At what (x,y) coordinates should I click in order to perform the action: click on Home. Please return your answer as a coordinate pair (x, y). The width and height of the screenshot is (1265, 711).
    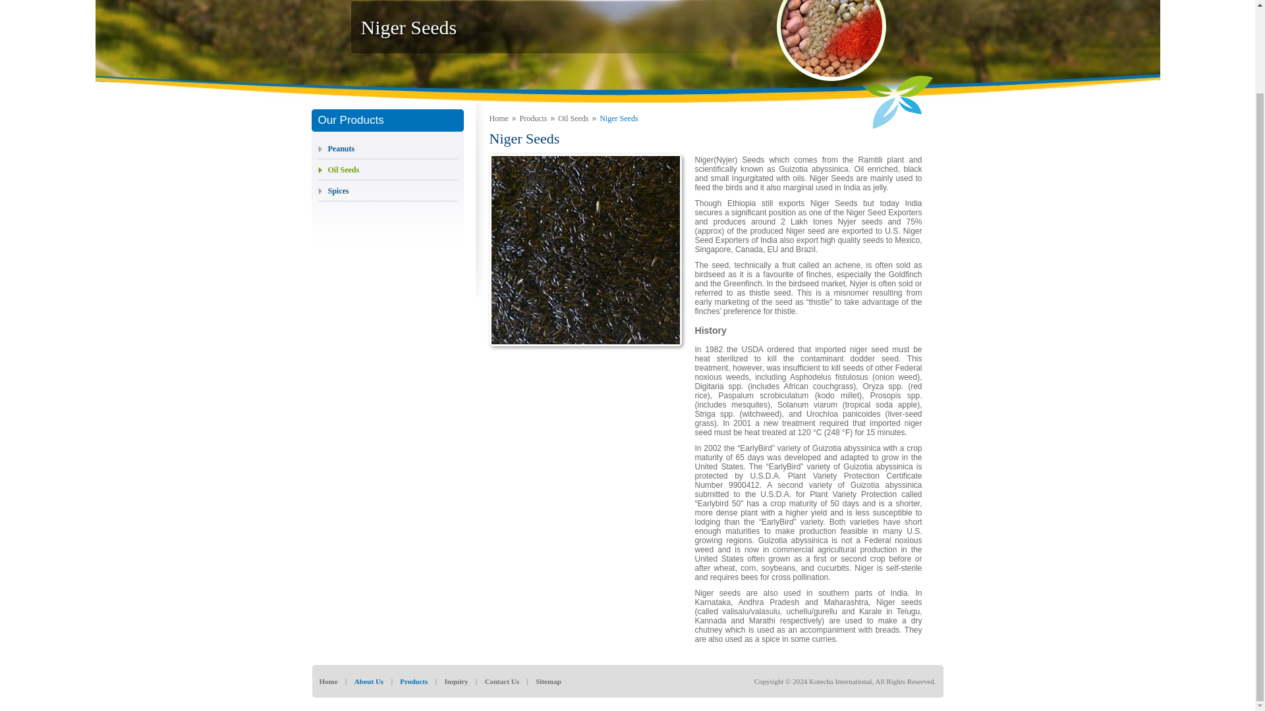
    Looking at the image, I should click on (498, 118).